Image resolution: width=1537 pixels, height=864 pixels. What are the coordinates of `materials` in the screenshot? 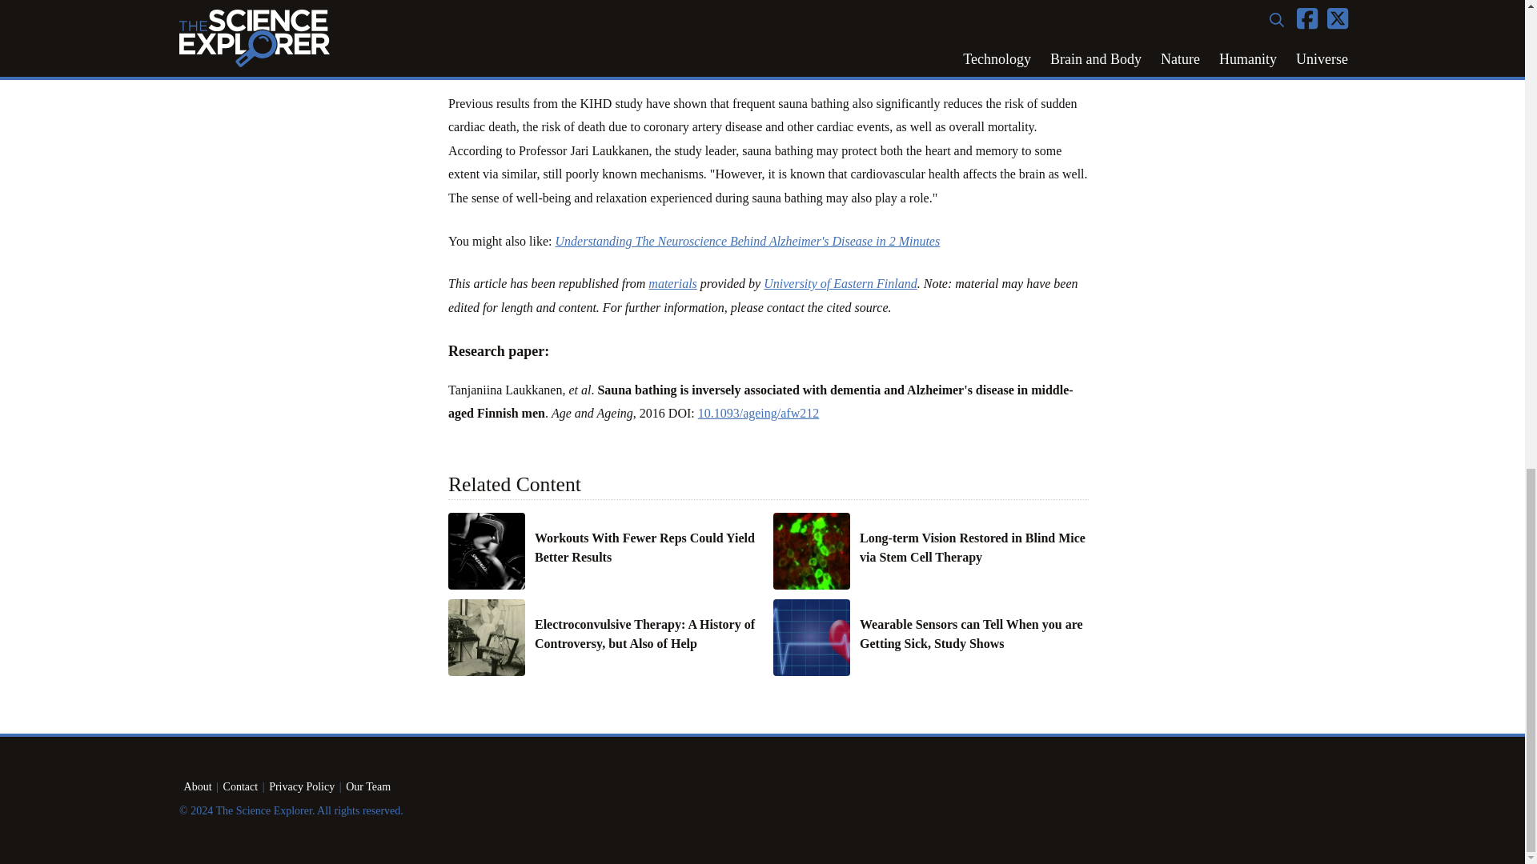 It's located at (672, 283).